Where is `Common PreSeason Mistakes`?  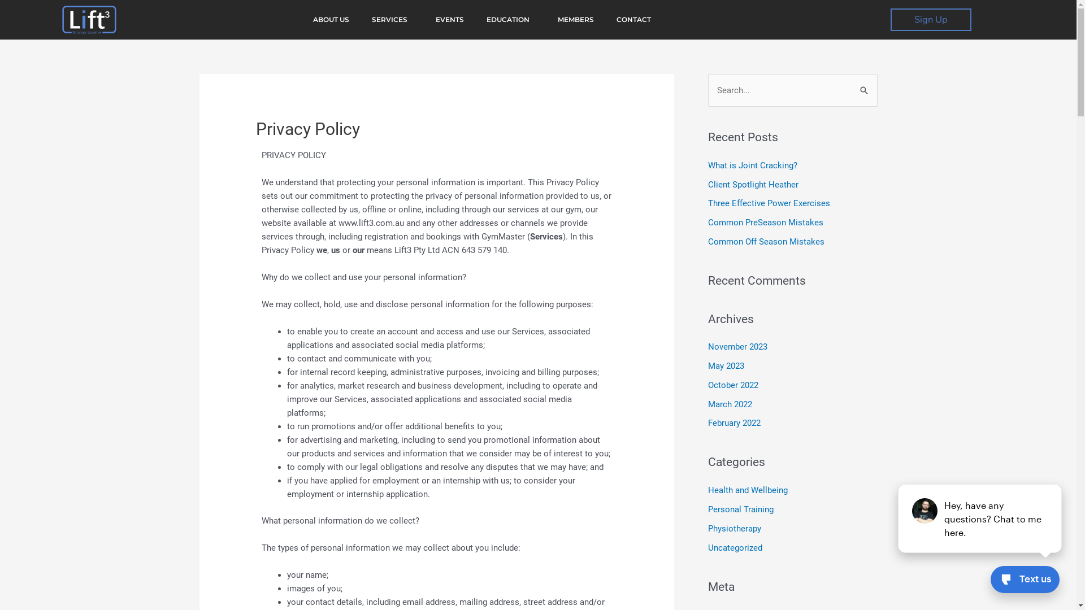 Common PreSeason Mistakes is located at coordinates (765, 223).